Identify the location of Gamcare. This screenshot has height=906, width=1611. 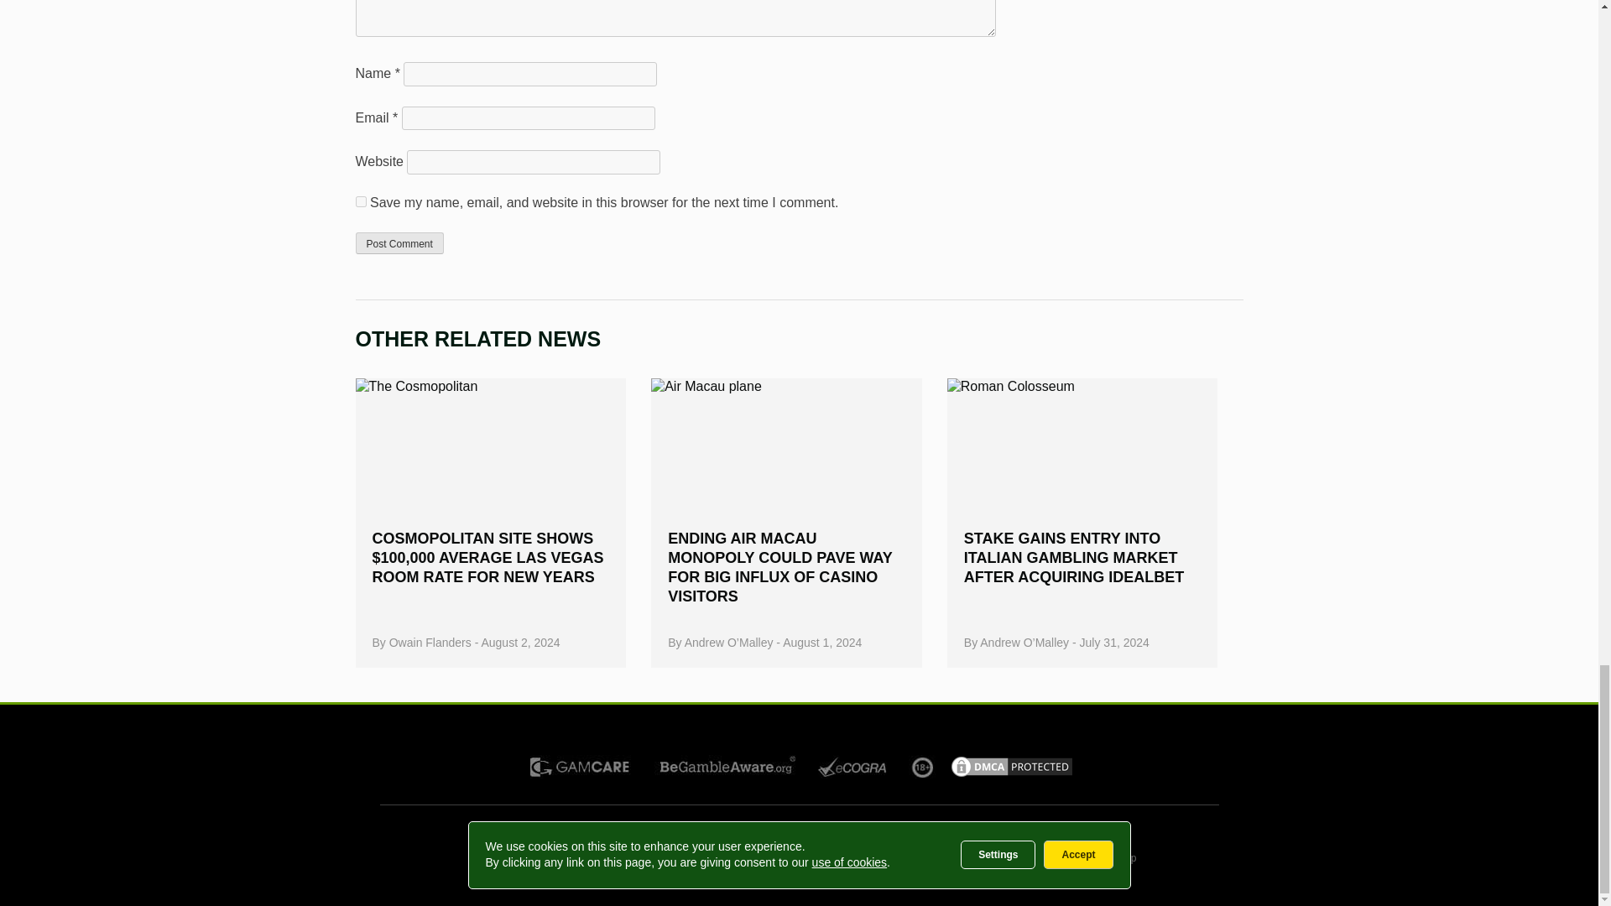
(581, 767).